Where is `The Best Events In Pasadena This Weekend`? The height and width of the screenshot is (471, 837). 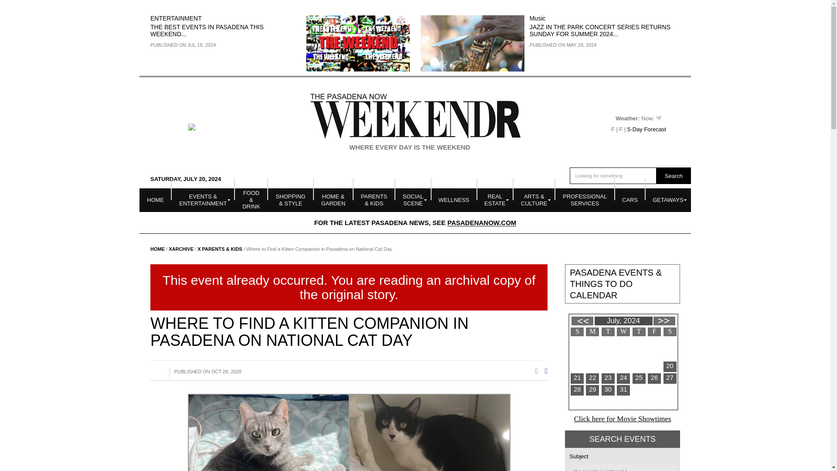 The Best Events In Pasadena This Weekend is located at coordinates (358, 43).